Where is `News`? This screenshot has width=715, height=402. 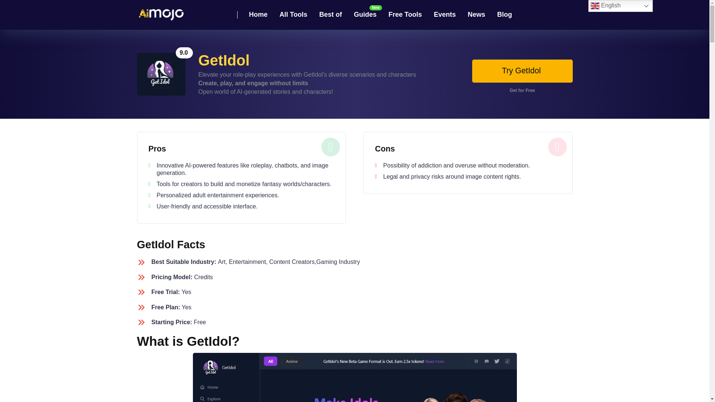 News is located at coordinates (477, 15).